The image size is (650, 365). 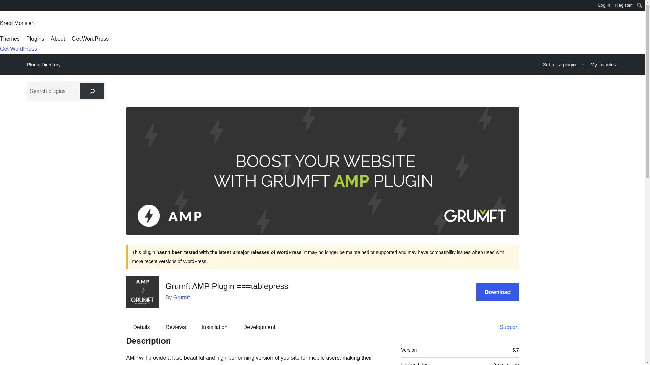 I want to click on Development, so click(x=259, y=327).